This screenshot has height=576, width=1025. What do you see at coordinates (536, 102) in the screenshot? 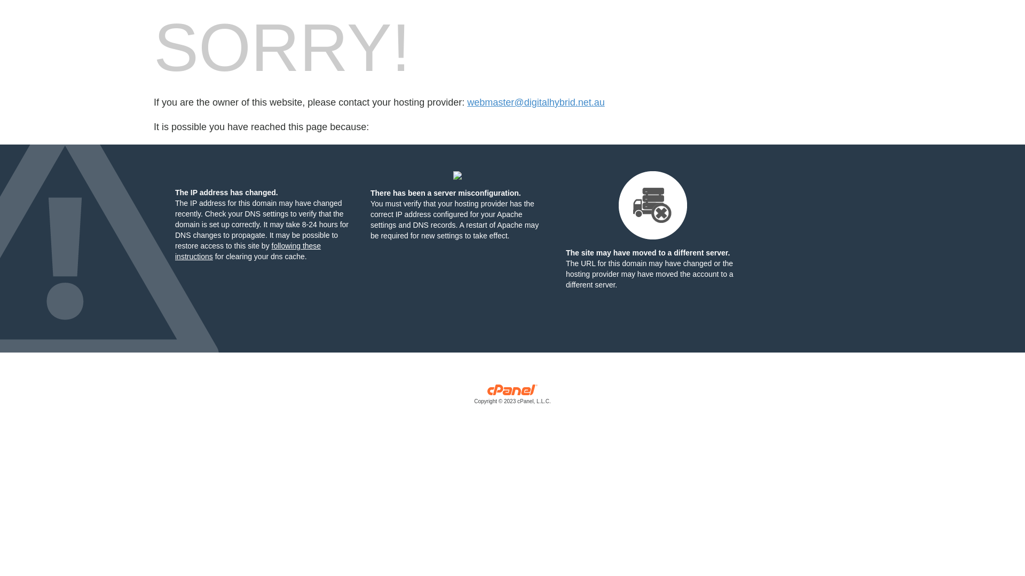
I see `webmaster@digitalhybrid.net.au` at bounding box center [536, 102].